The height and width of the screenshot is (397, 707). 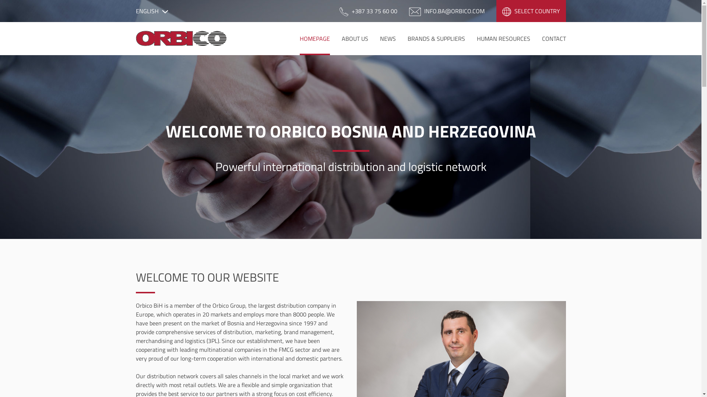 I want to click on HOMEPAGE, so click(x=315, y=39).